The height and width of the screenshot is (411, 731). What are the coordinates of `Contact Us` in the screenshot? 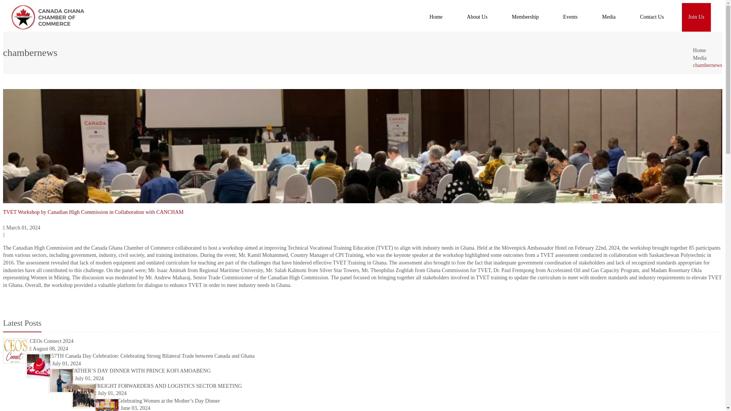 It's located at (652, 17).